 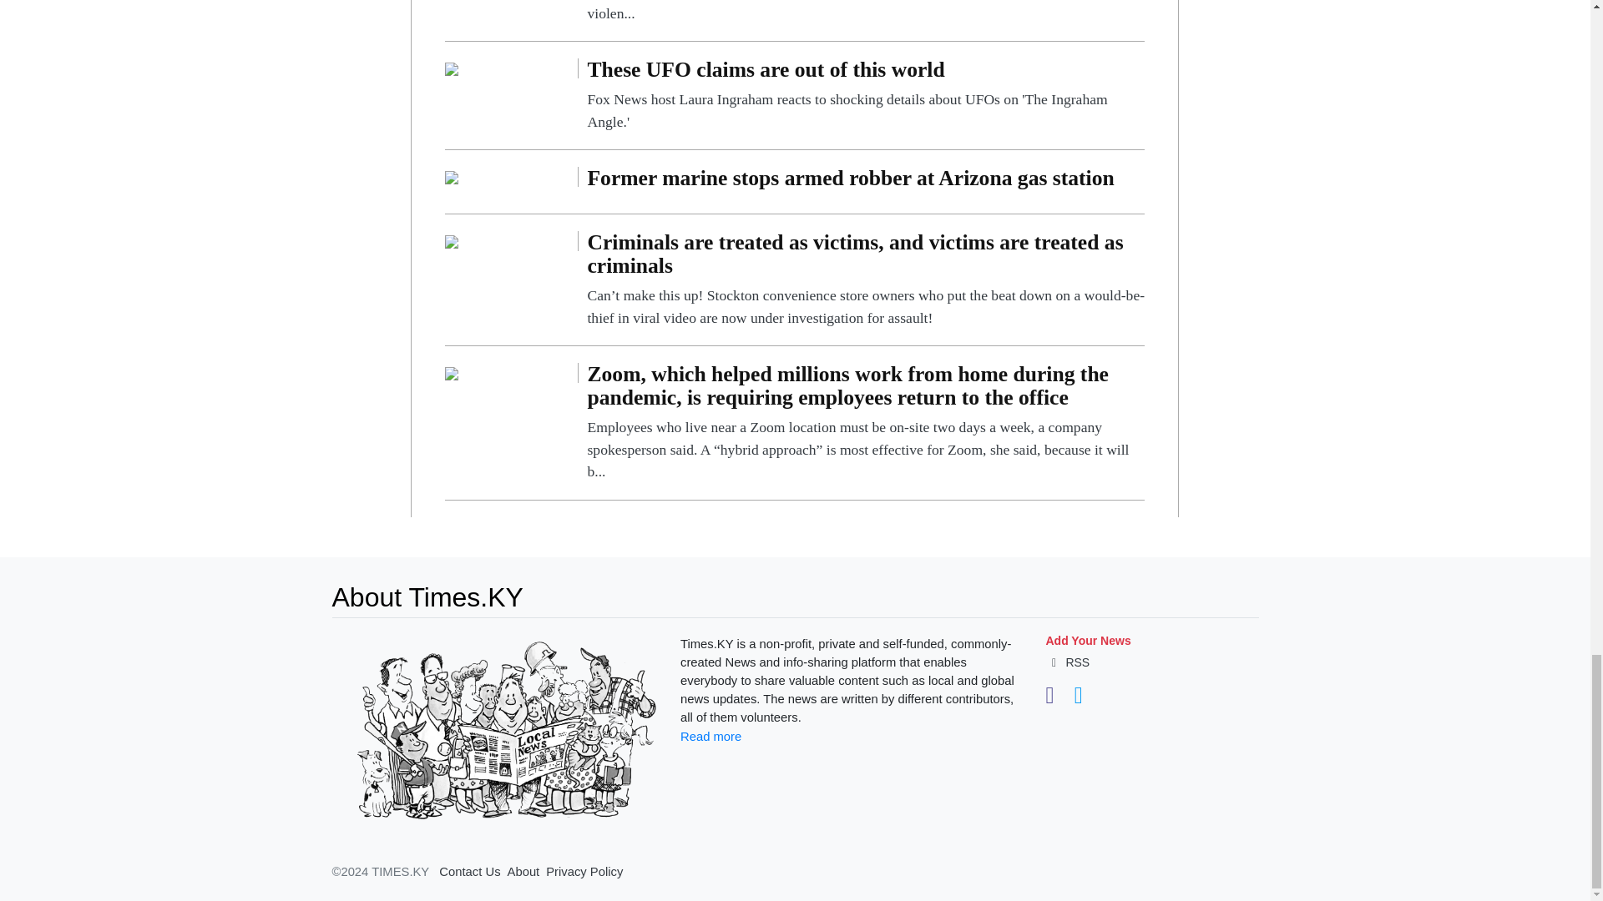 What do you see at coordinates (865, 182) in the screenshot?
I see `Former marine stops armed robber at Arizona gas station` at bounding box center [865, 182].